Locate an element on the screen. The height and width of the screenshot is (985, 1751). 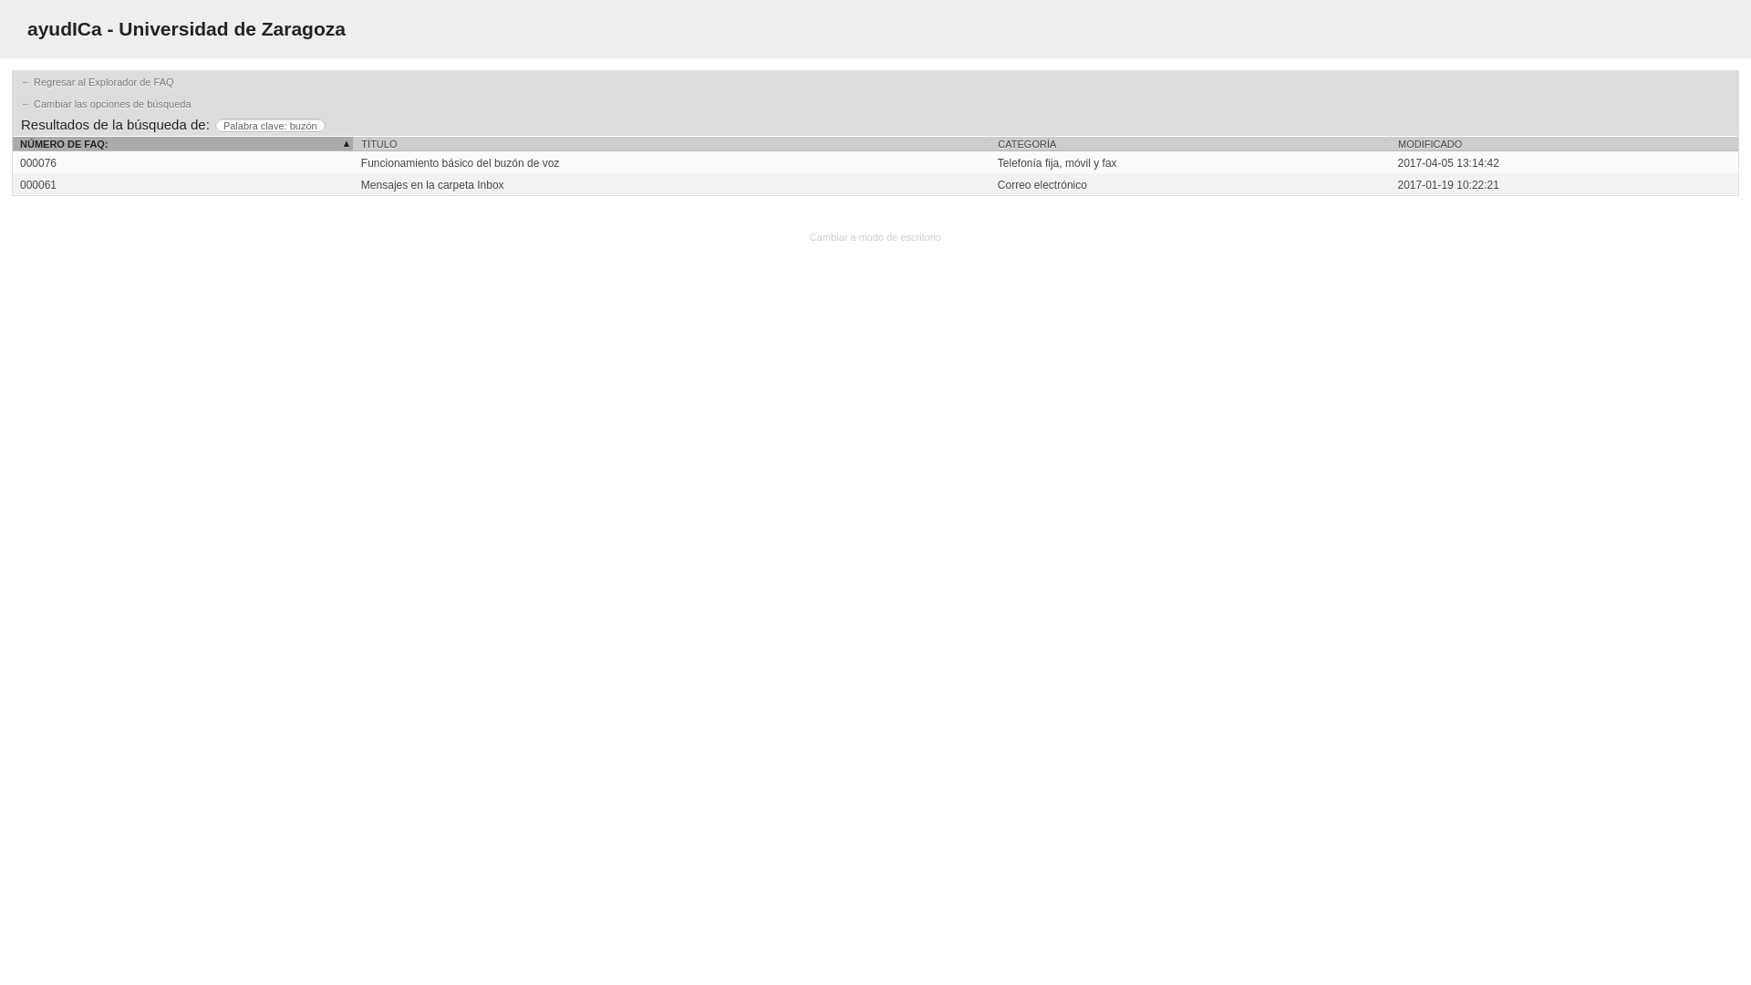
000061 is located at coordinates (37, 184).